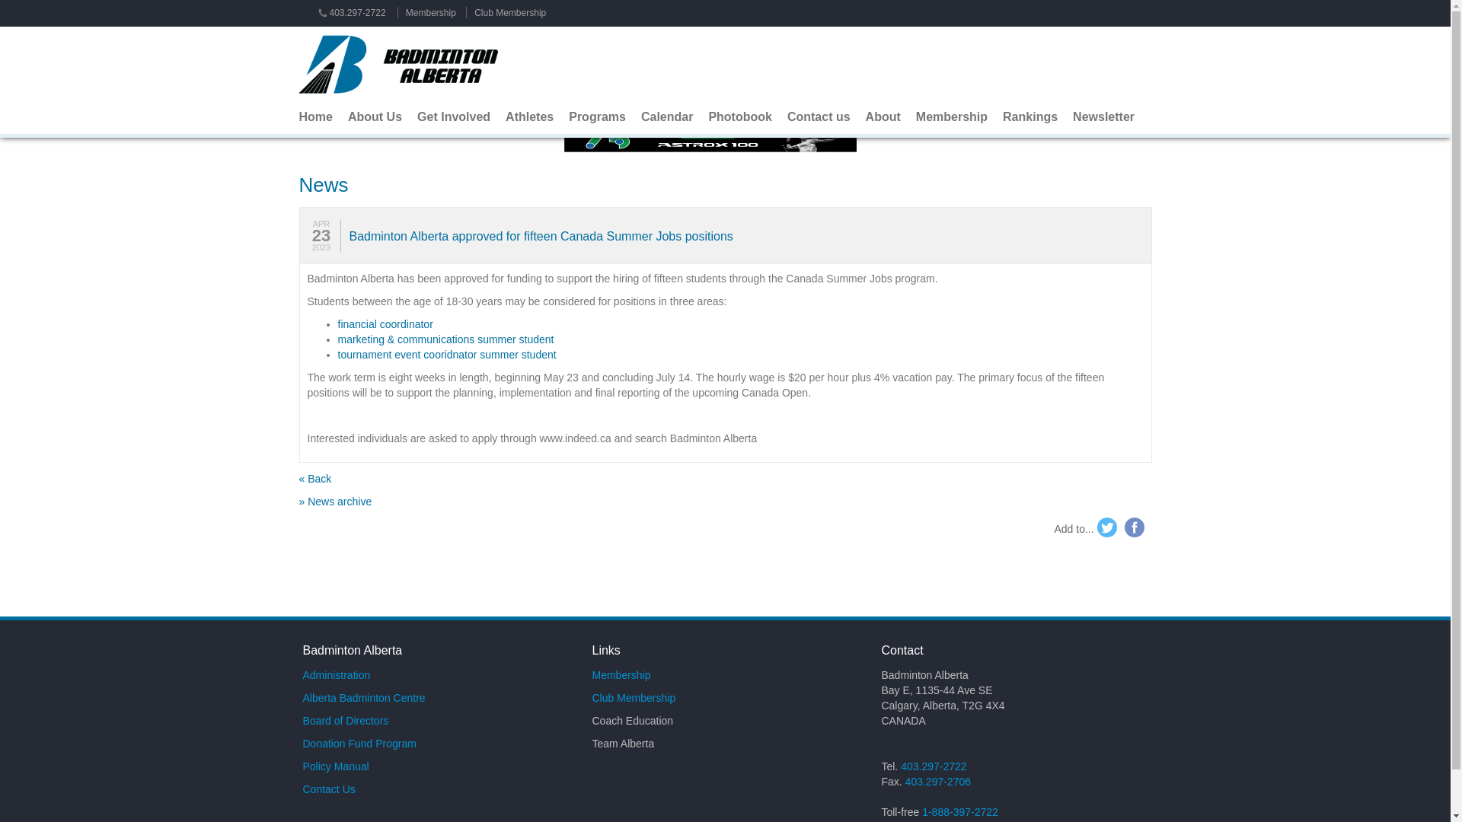 Image resolution: width=1462 pixels, height=822 pixels. I want to click on Athletes, so click(530, 117).